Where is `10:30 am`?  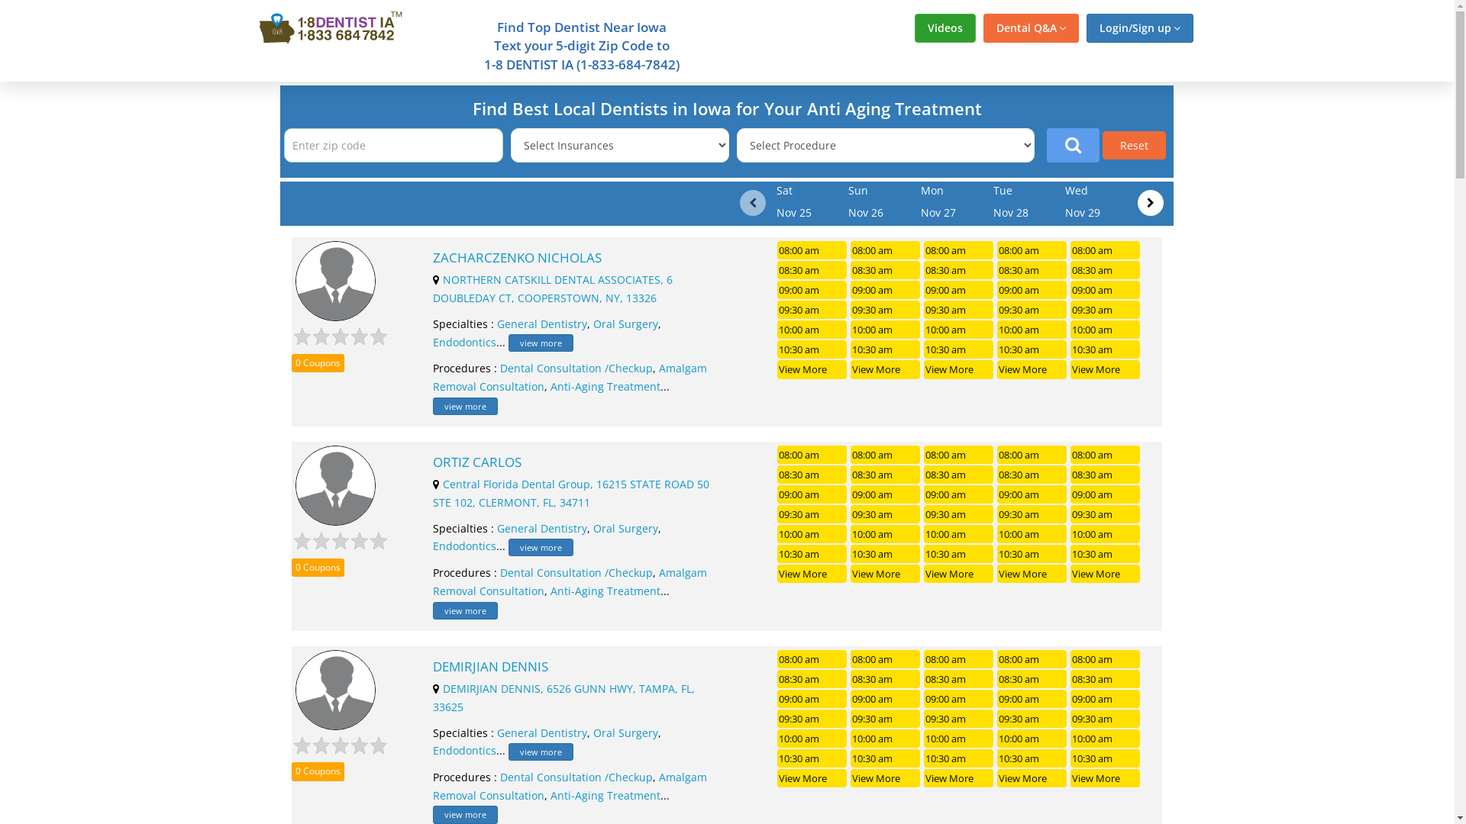 10:30 am is located at coordinates (1106, 349).